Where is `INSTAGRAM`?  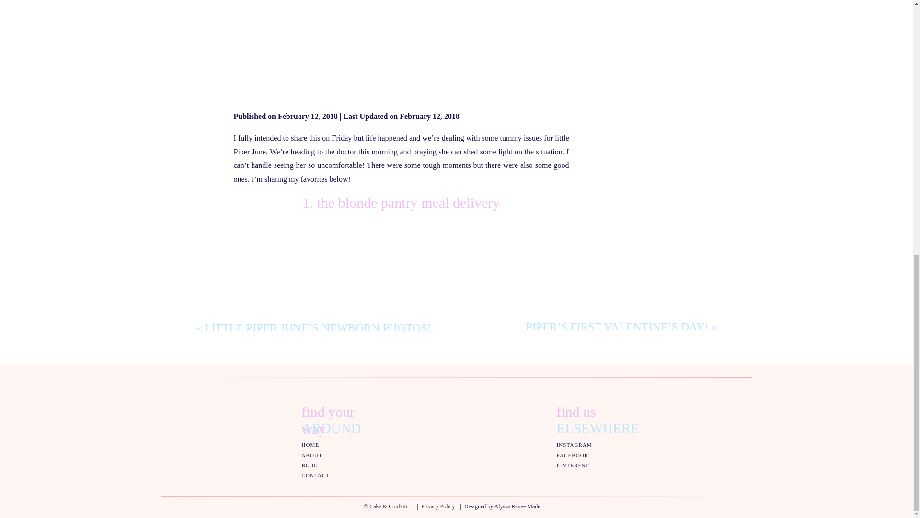
INSTAGRAM is located at coordinates (574, 445).